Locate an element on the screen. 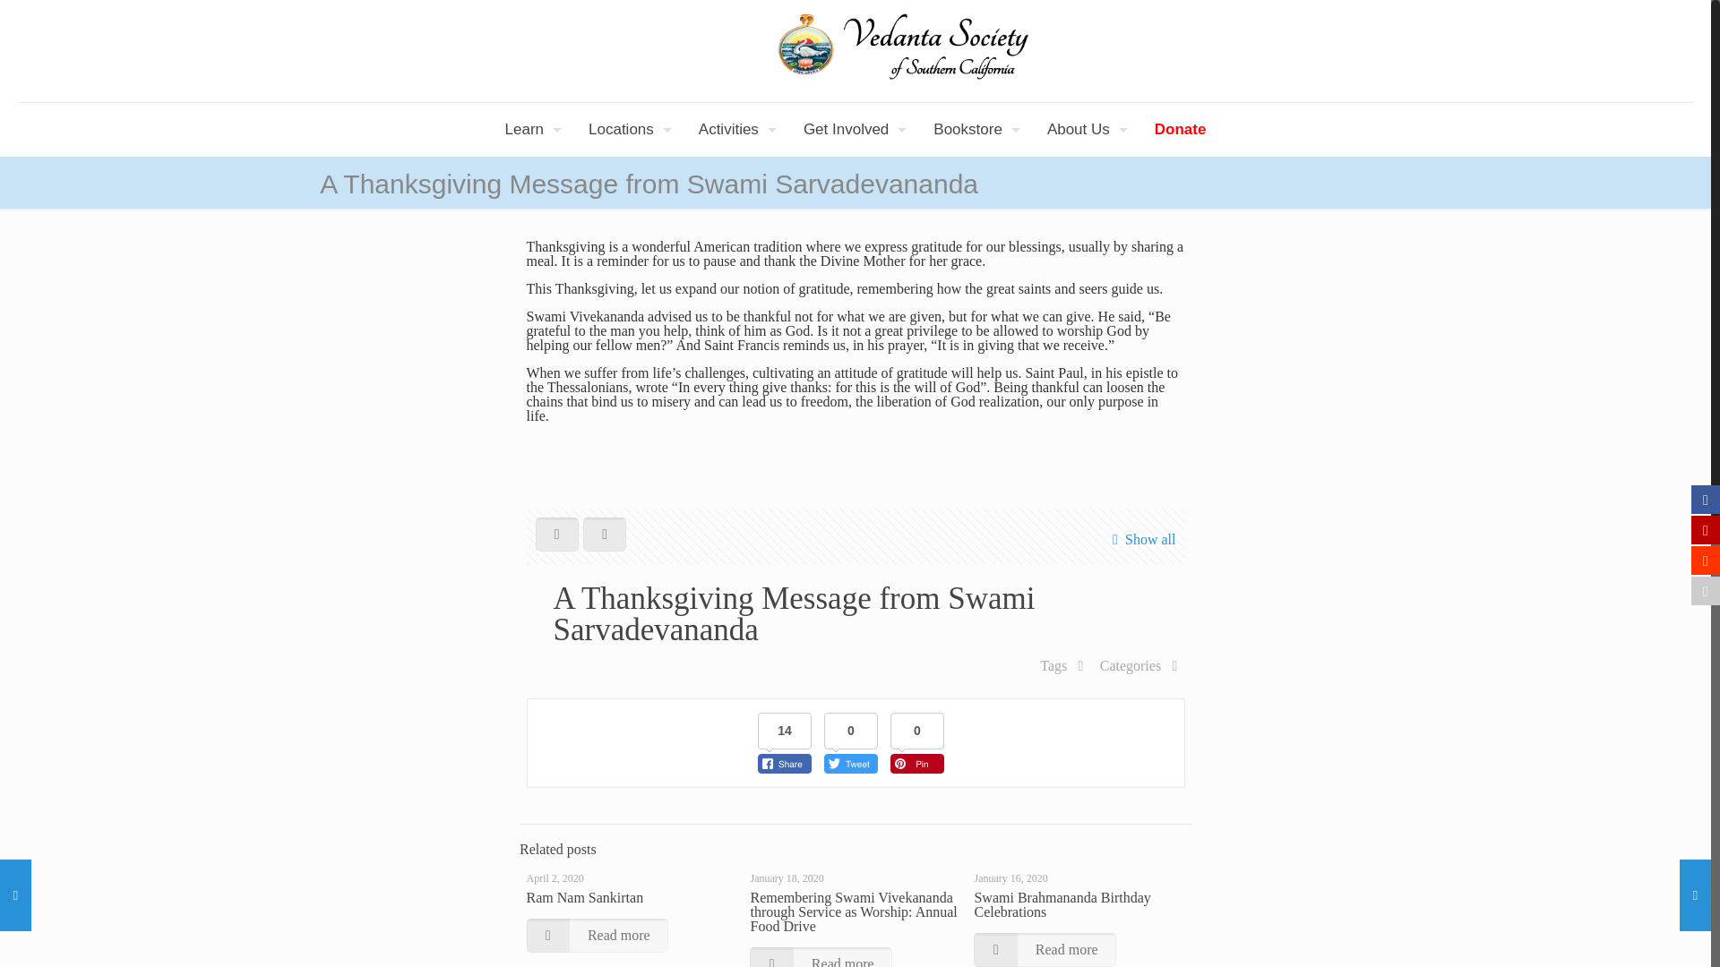 This screenshot has width=1720, height=967. Learn is located at coordinates (529, 129).